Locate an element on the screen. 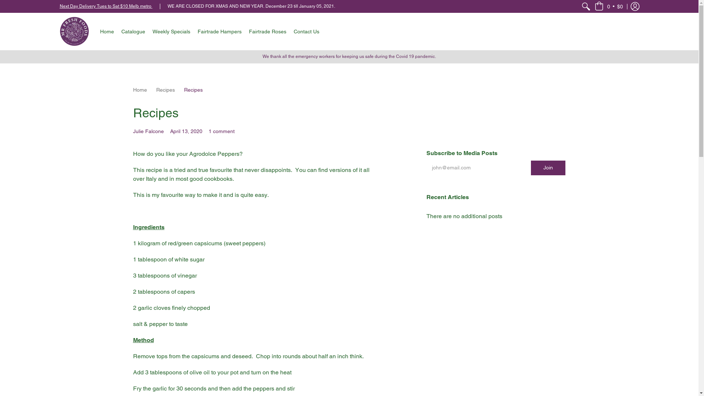 Image resolution: width=704 pixels, height=396 pixels. Log in is located at coordinates (635, 7).